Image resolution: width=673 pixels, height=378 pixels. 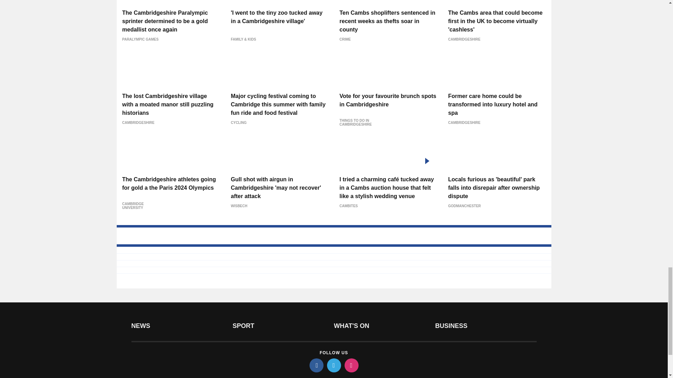 What do you see at coordinates (316, 365) in the screenshot?
I see `facebook` at bounding box center [316, 365].